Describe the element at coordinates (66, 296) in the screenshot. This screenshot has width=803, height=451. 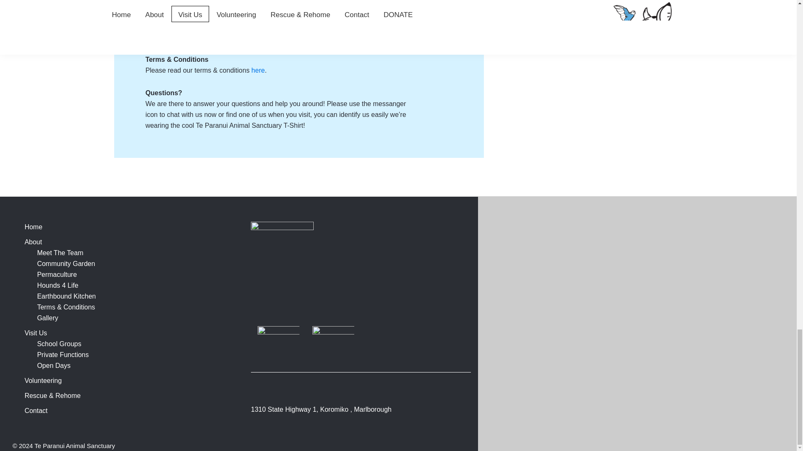
I see `Earthbound Kitchen` at that location.